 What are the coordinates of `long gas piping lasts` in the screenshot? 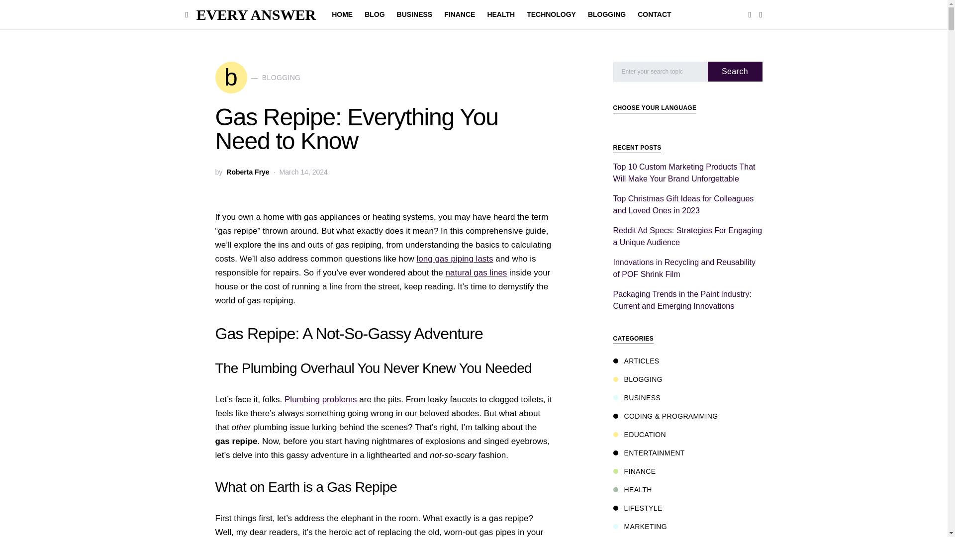 It's located at (455, 259).